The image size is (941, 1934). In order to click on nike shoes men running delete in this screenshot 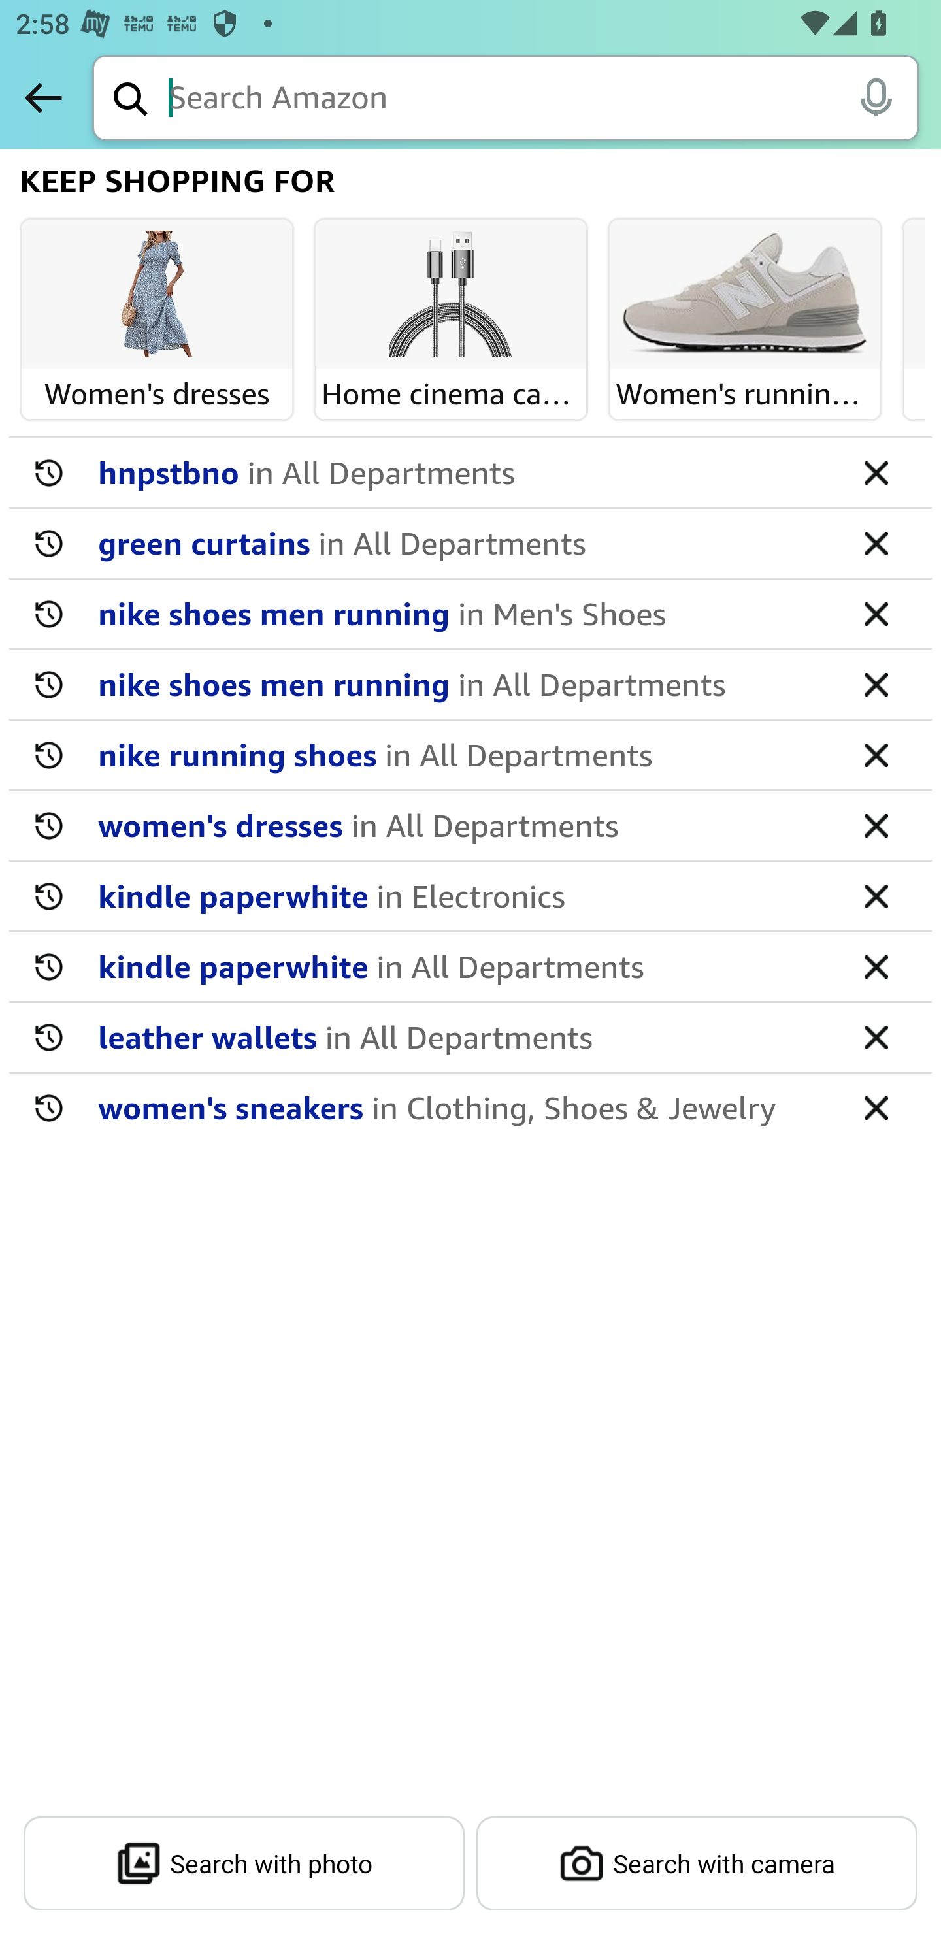, I will do `click(470, 614)`.